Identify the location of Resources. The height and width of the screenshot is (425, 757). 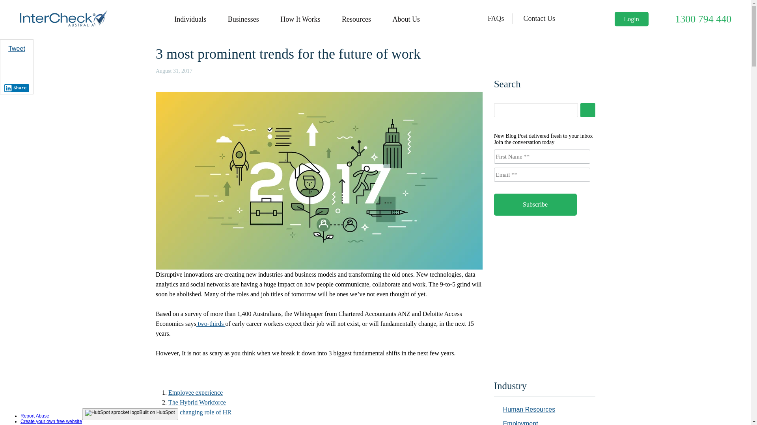
(356, 19).